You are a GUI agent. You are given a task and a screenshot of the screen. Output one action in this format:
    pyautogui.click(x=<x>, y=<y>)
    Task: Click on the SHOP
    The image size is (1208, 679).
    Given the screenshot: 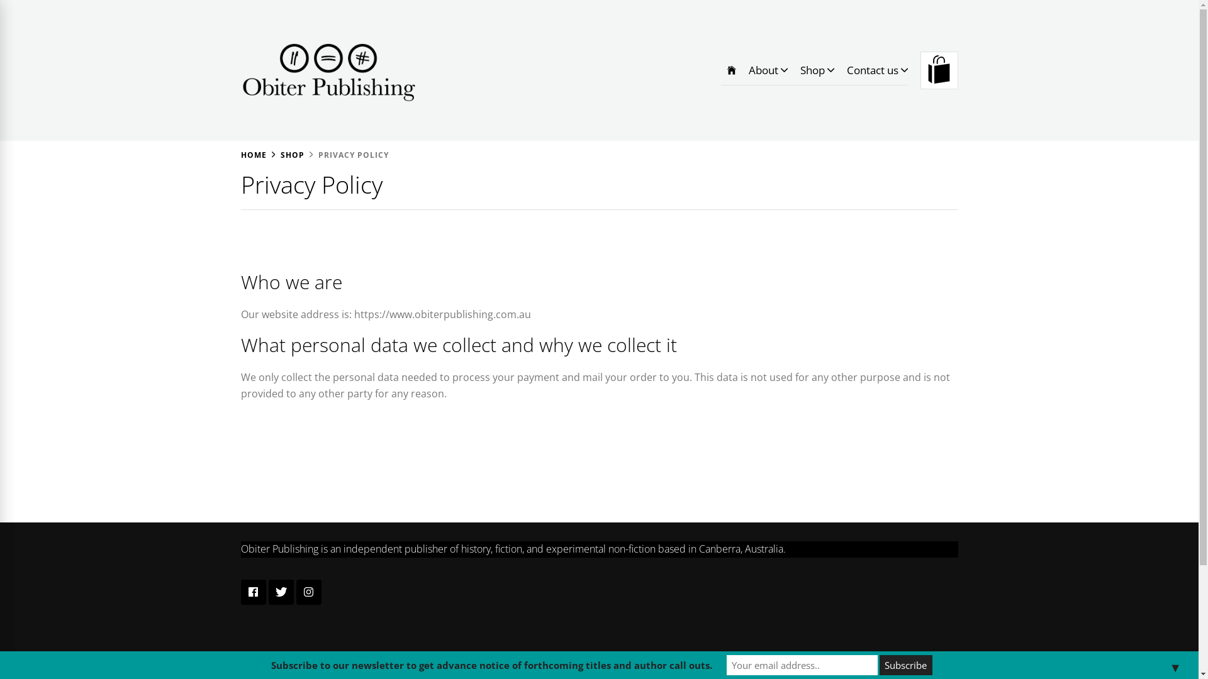 What is the action you would take?
    pyautogui.click(x=286, y=155)
    